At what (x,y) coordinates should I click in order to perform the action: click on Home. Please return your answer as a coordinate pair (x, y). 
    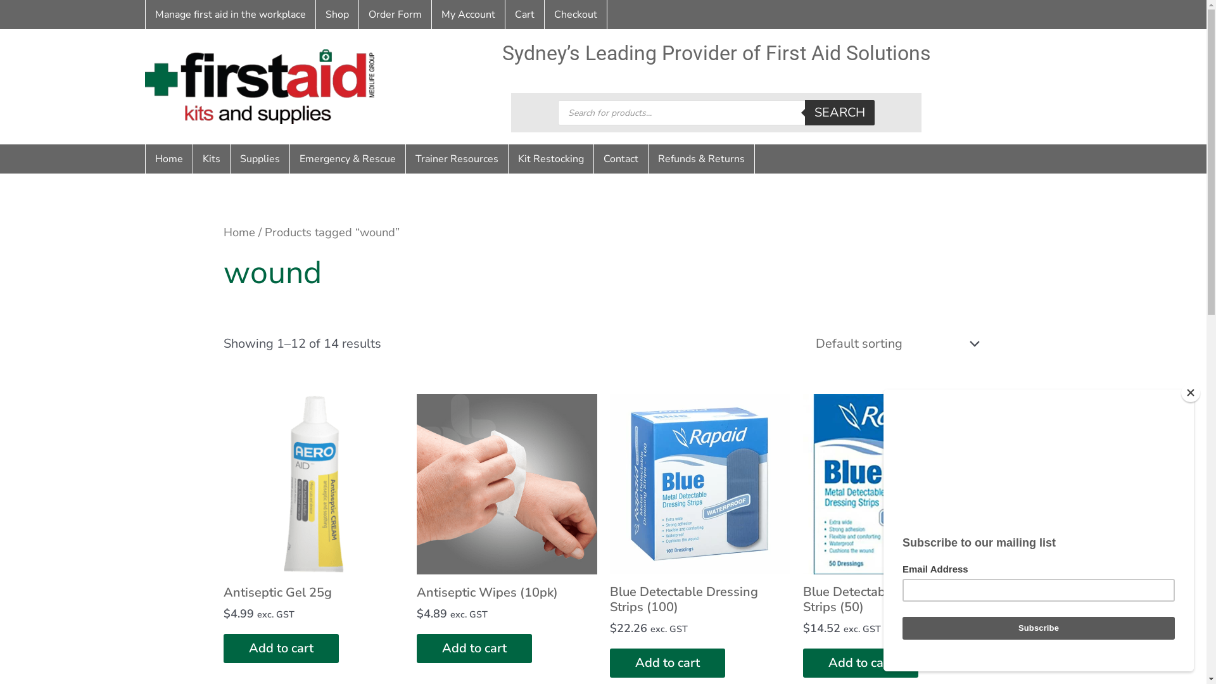
    Looking at the image, I should click on (239, 232).